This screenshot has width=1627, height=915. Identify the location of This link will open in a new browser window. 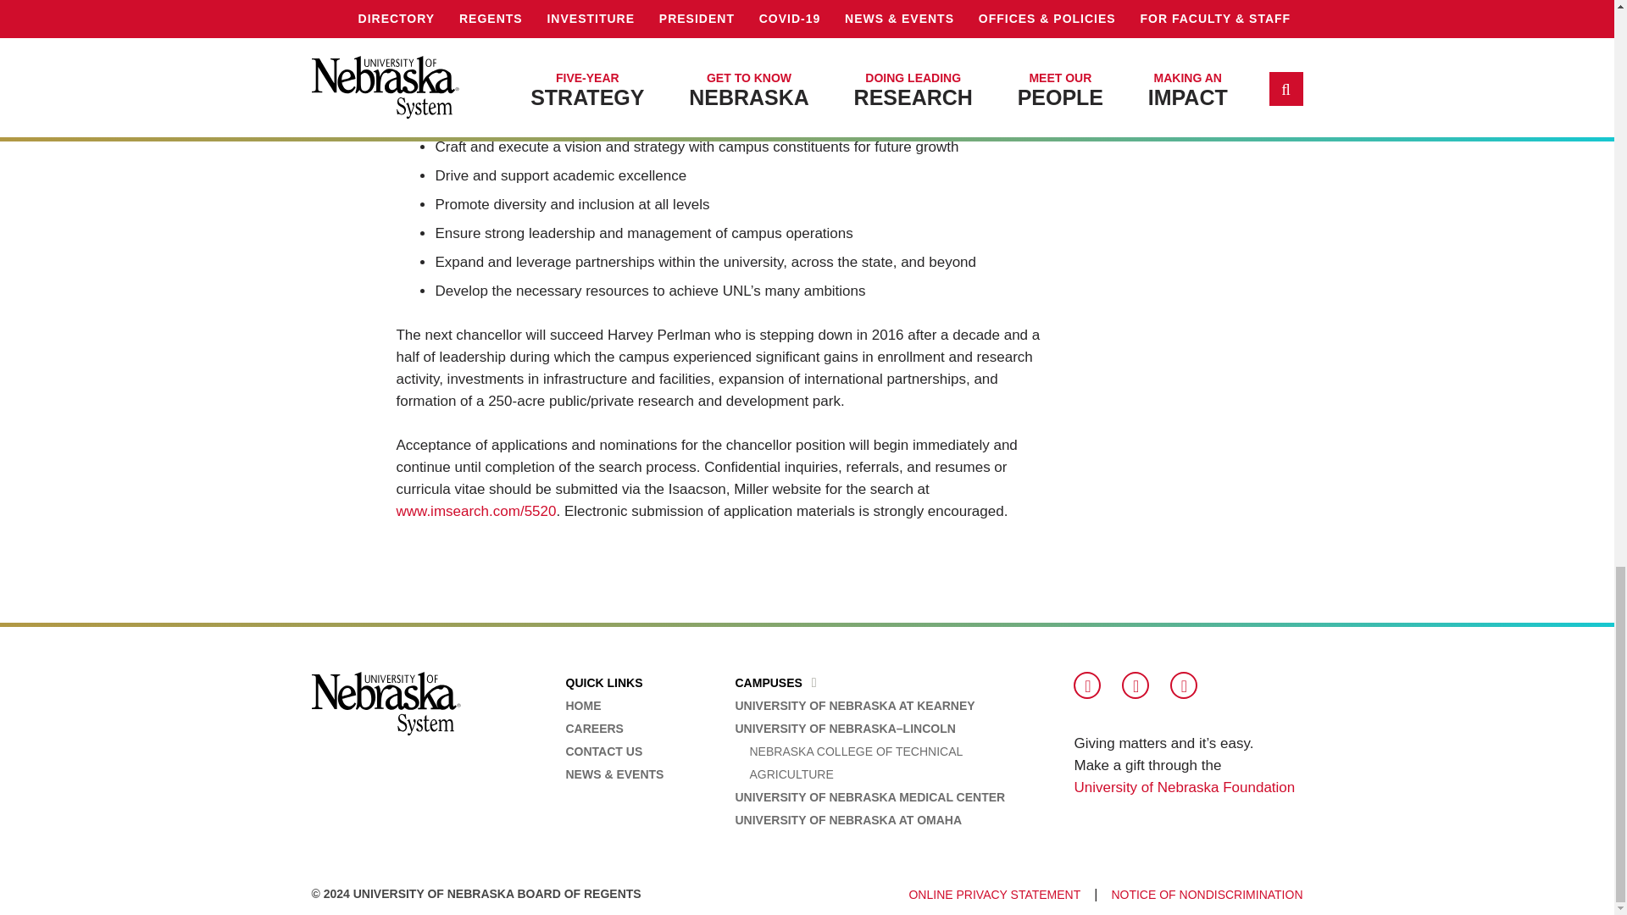
(1185, 787).